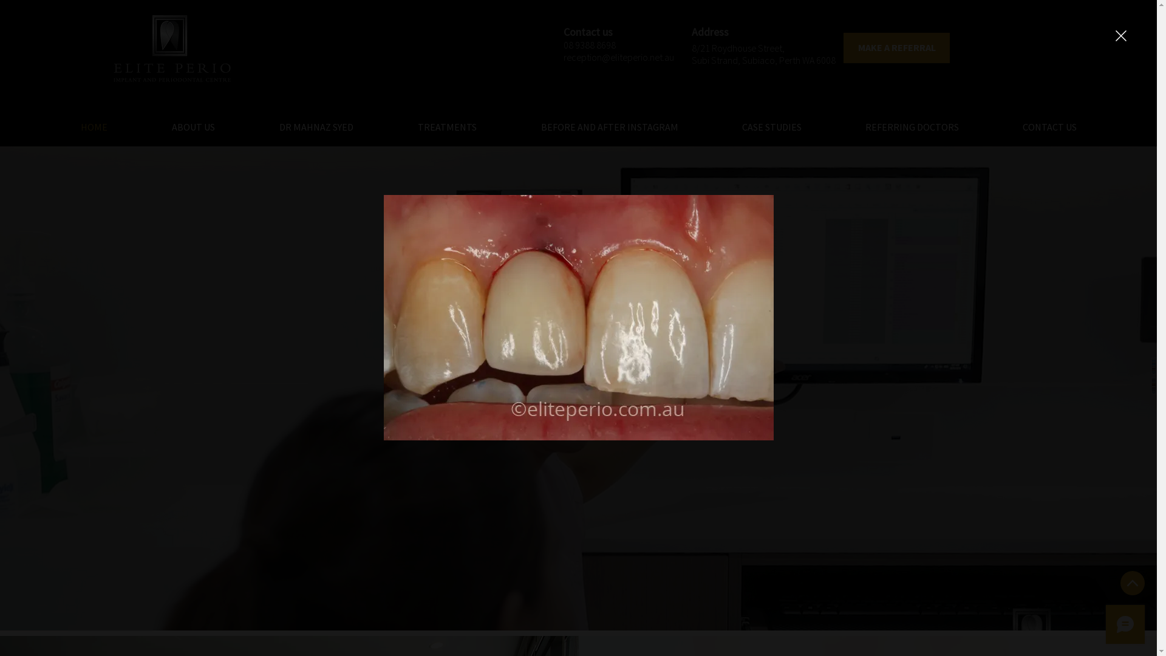 This screenshot has height=656, width=1166. What do you see at coordinates (579, 415) in the screenshot?
I see `Play Video` at bounding box center [579, 415].